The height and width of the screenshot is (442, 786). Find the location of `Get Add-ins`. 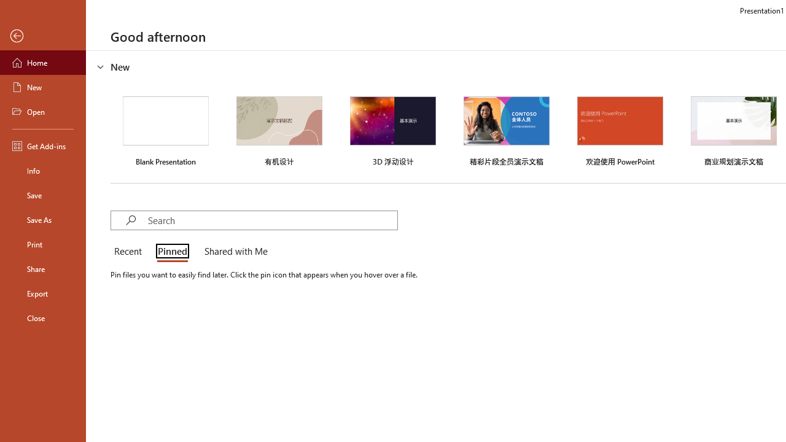

Get Add-ins is located at coordinates (43, 146).